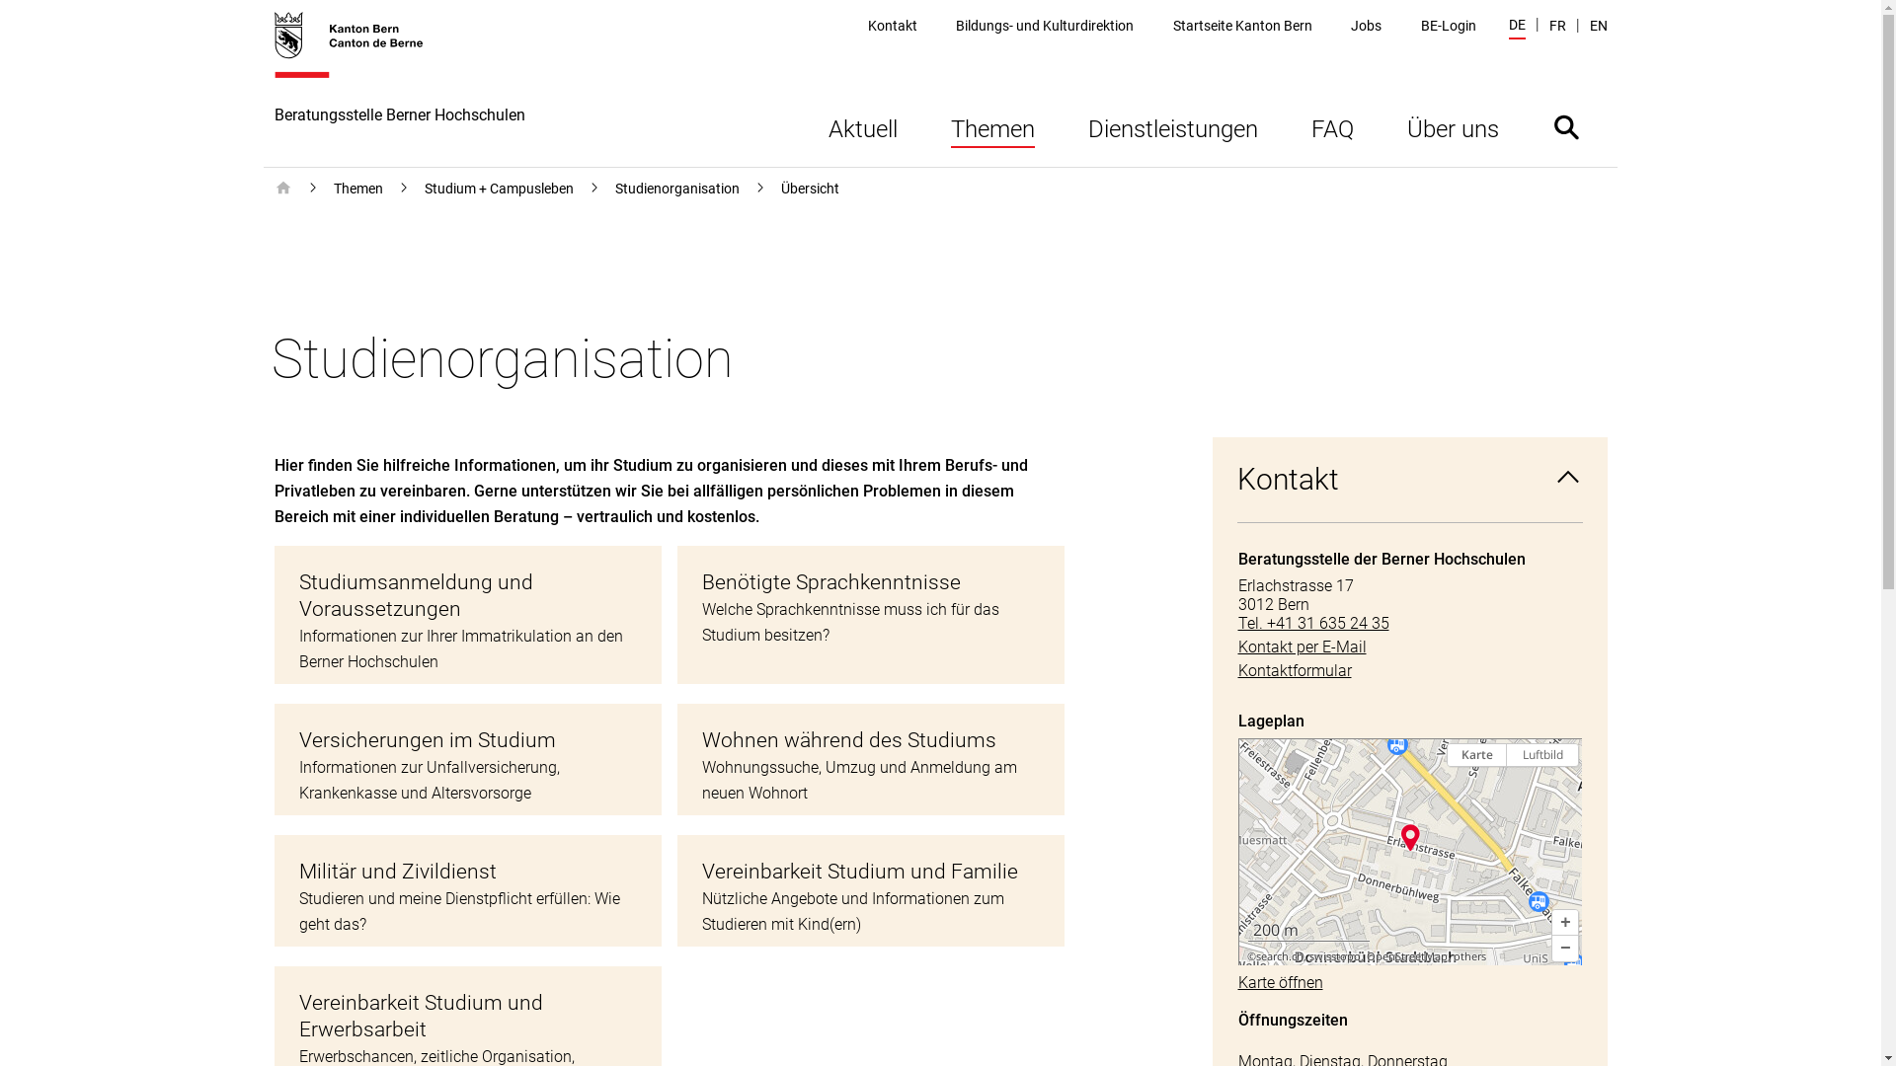 Image resolution: width=1896 pixels, height=1066 pixels. What do you see at coordinates (1172, 126) in the screenshot?
I see `Dienstleistungen` at bounding box center [1172, 126].